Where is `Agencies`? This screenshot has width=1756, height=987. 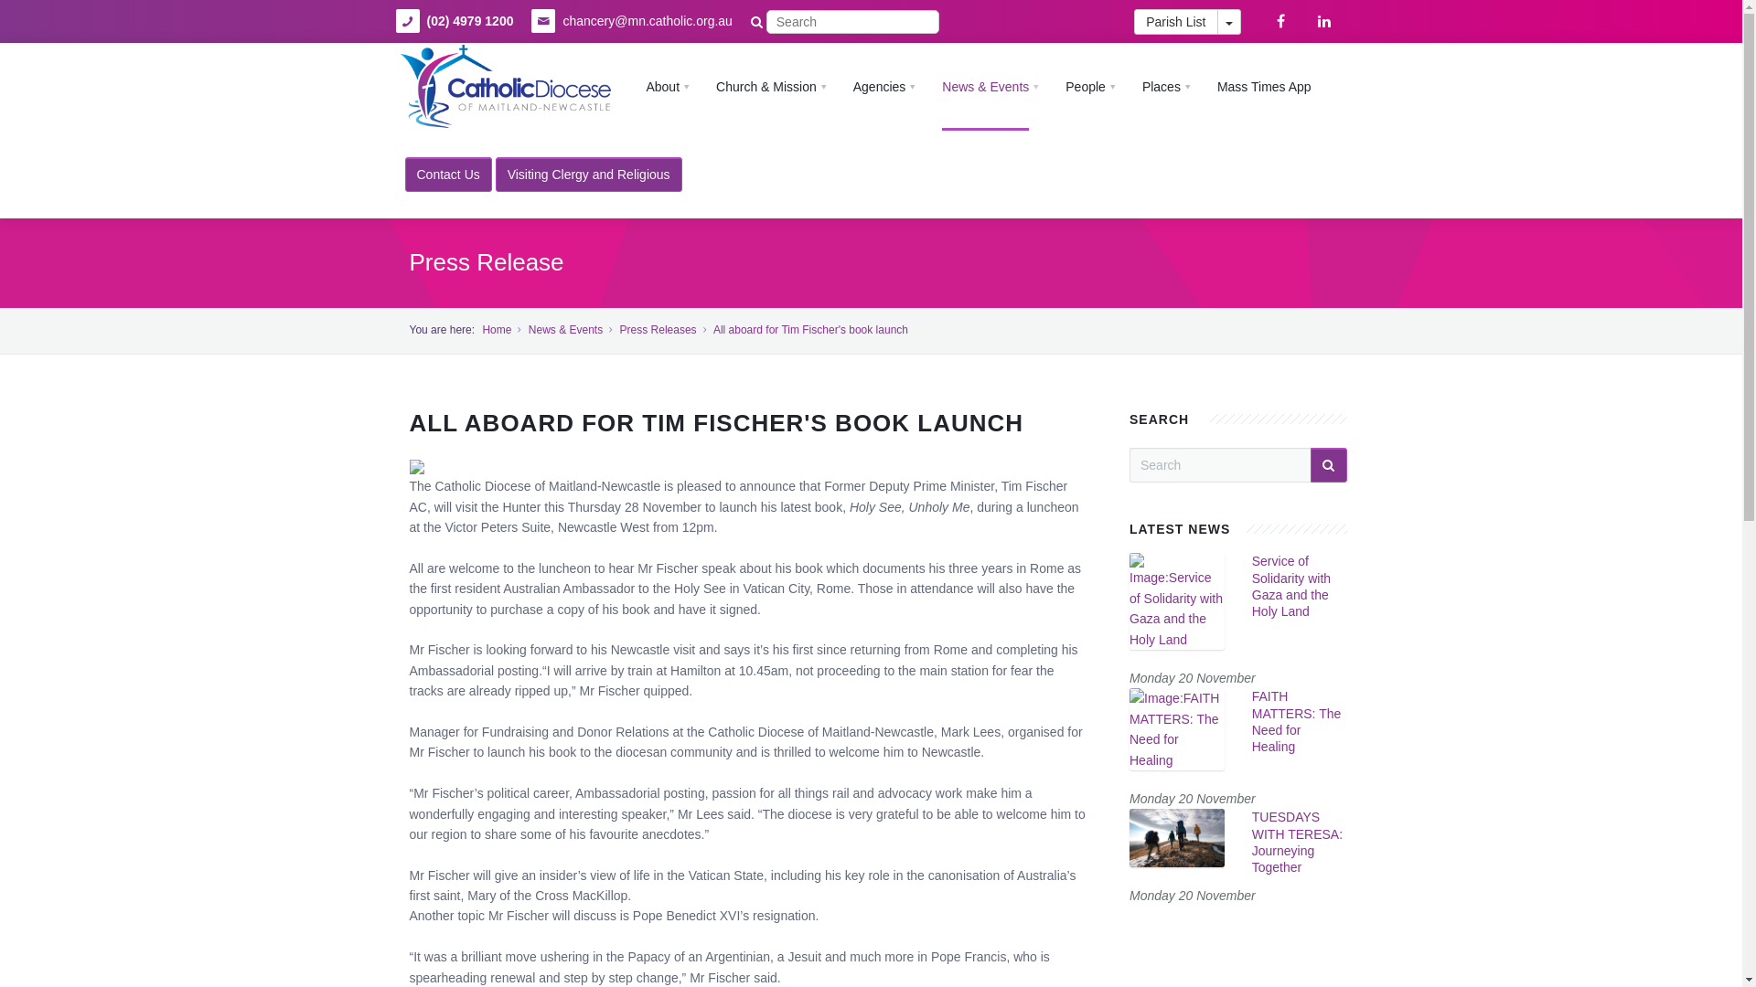 Agencies is located at coordinates (884, 87).